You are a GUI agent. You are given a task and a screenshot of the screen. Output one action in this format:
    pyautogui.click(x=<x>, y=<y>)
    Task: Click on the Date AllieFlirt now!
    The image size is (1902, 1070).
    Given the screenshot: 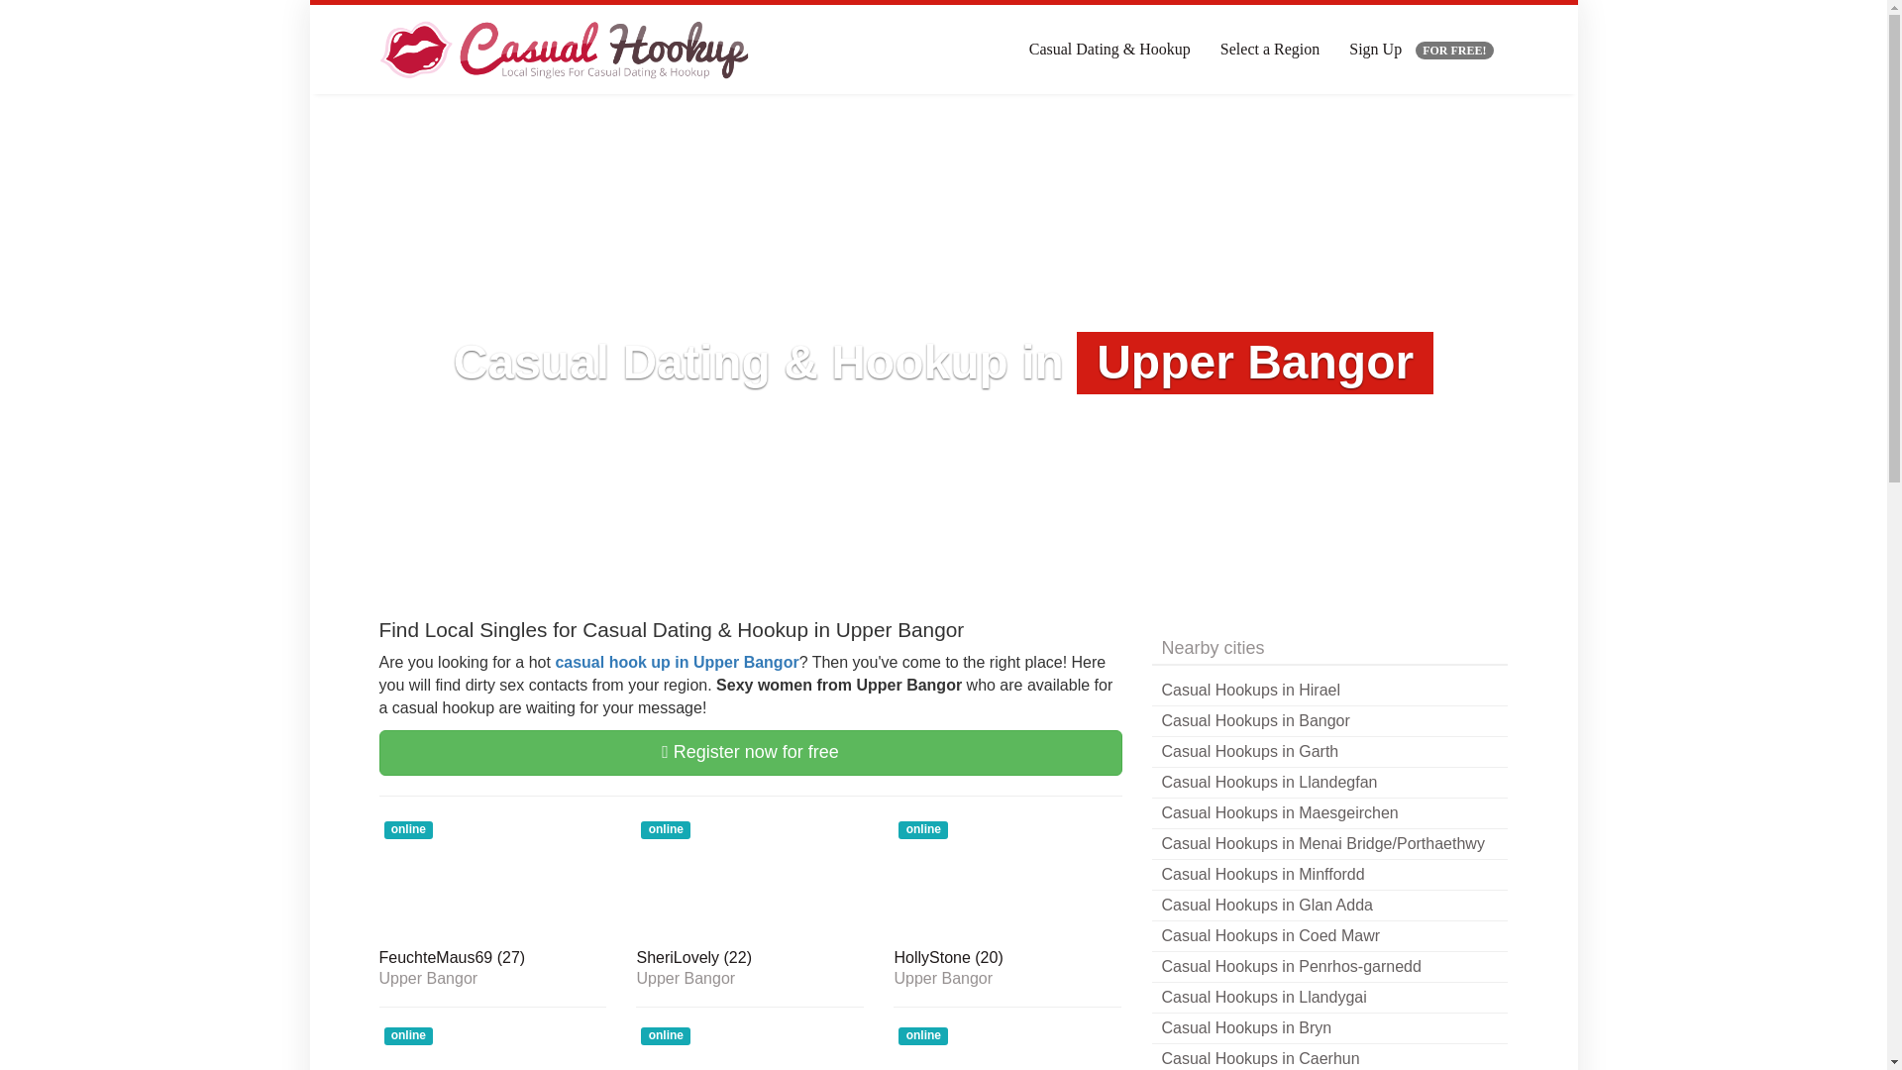 What is the action you would take?
    pyautogui.click(x=492, y=1046)
    